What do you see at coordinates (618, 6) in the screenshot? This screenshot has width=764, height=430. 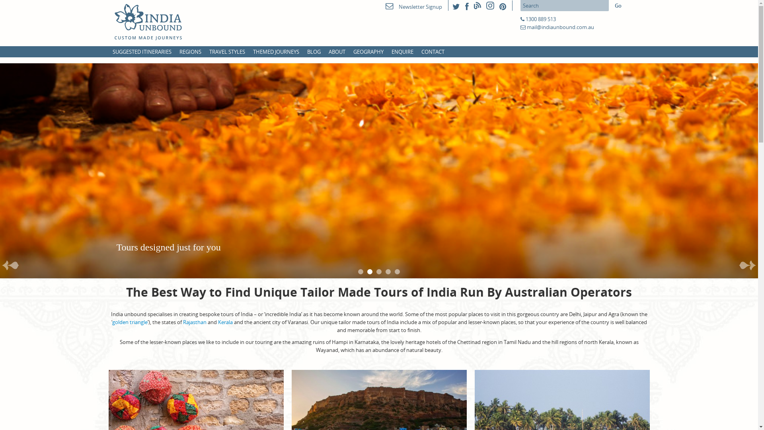 I see `Go` at bounding box center [618, 6].